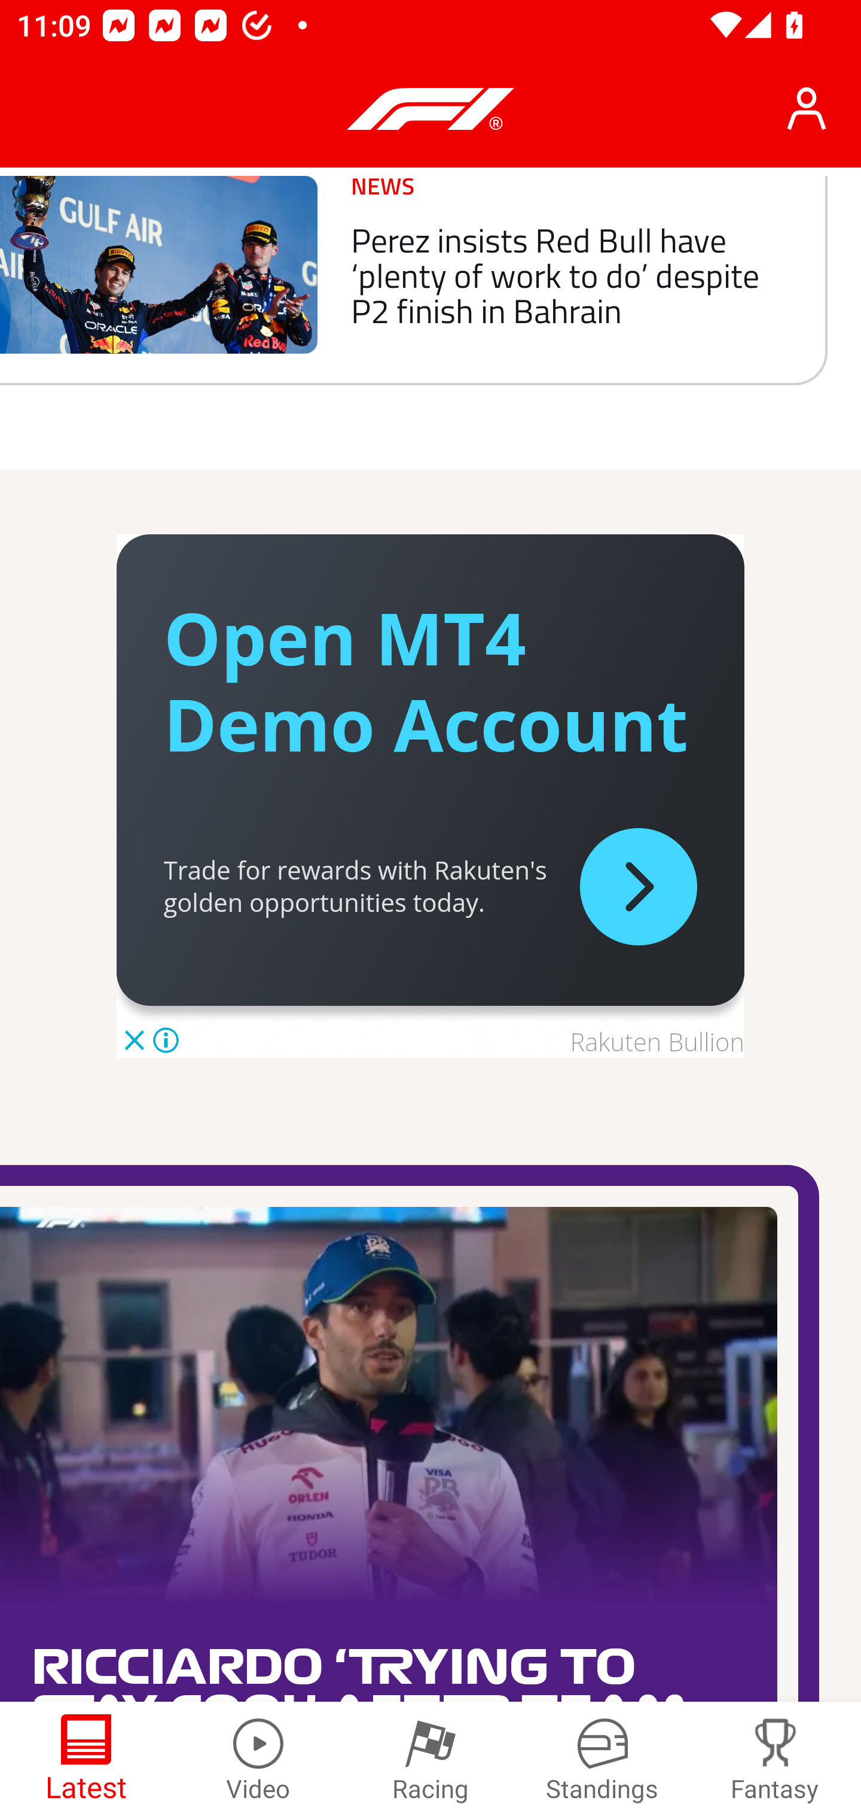 This screenshot has height=1819, width=861. I want to click on Rakuten Bullion, so click(657, 1042).